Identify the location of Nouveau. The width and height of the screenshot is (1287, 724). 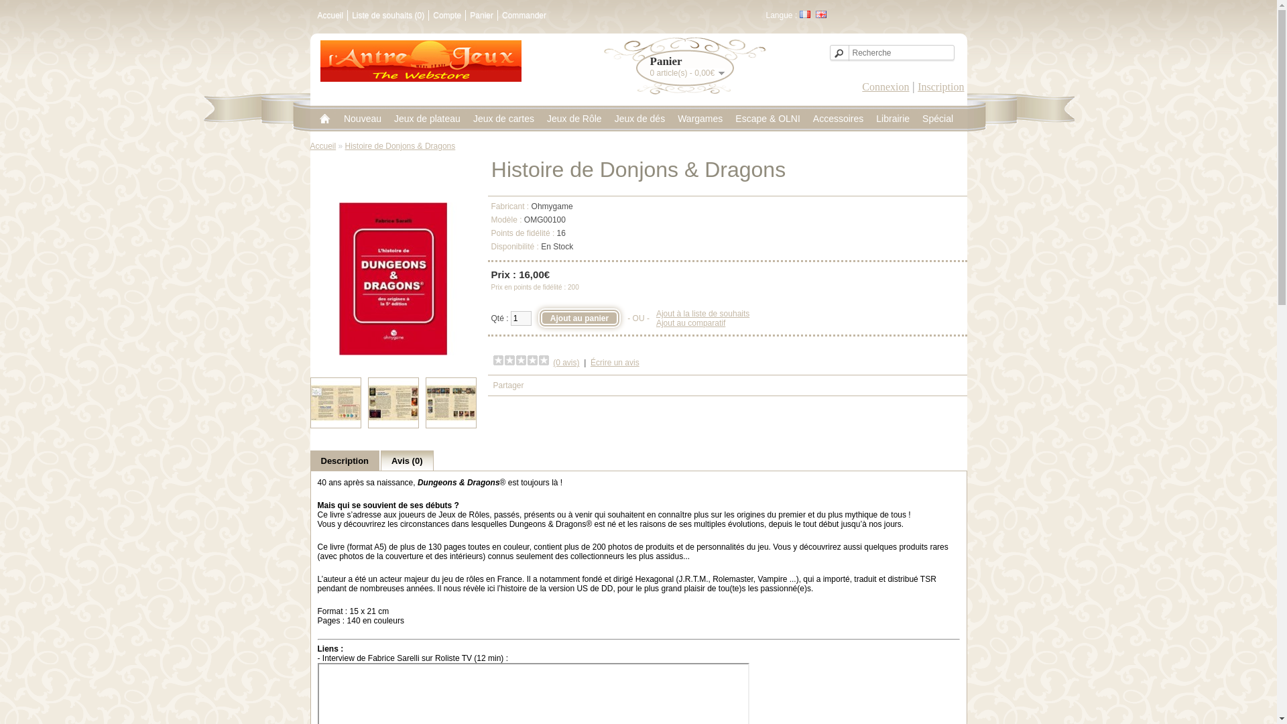
(363, 119).